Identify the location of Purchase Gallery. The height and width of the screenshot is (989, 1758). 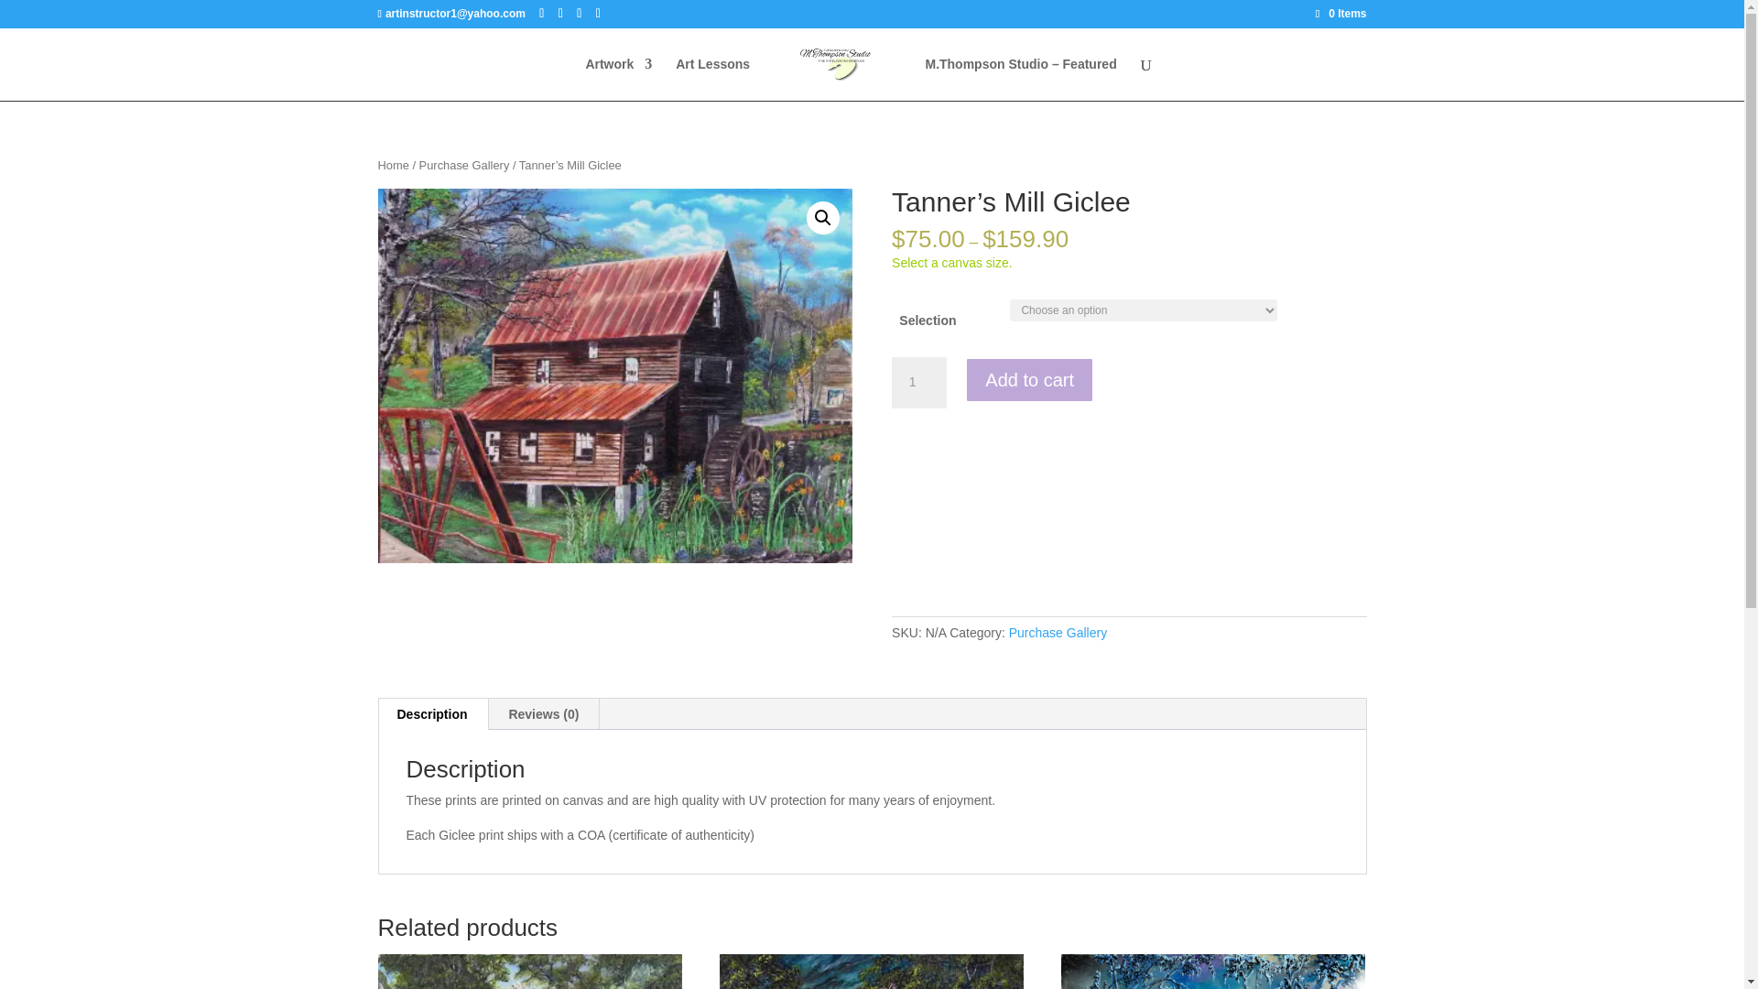
(464, 165).